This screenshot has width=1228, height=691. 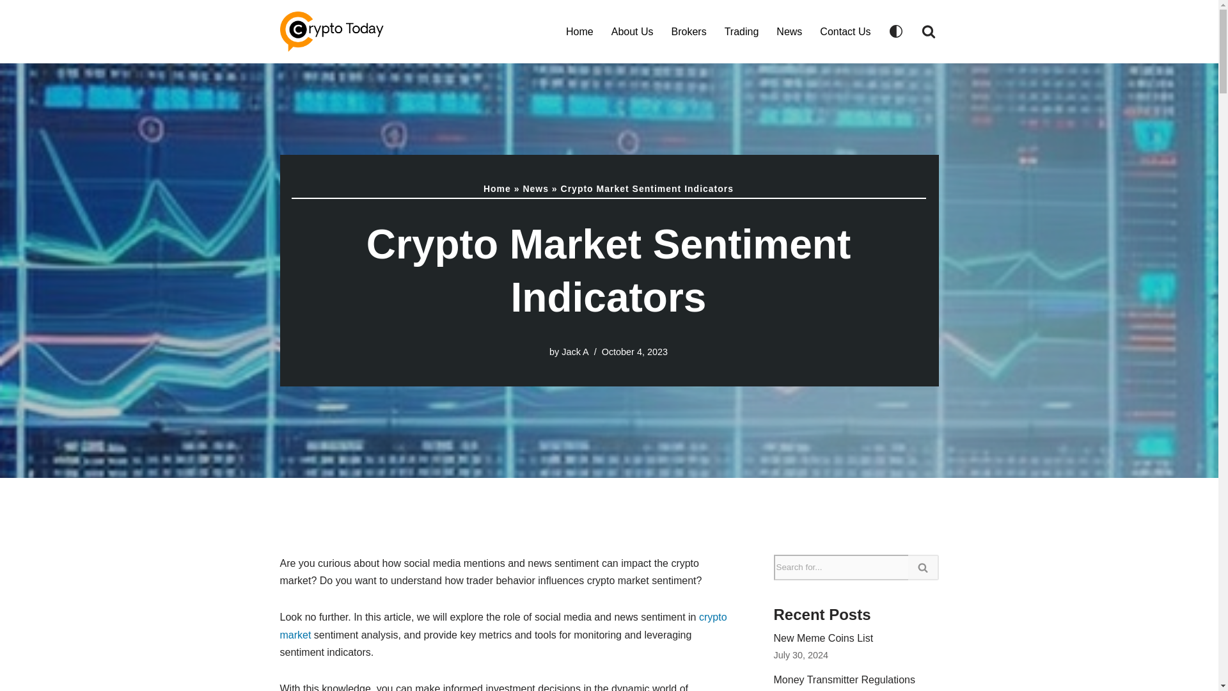 I want to click on Money Transmitter Regulations 2024, so click(x=844, y=683).